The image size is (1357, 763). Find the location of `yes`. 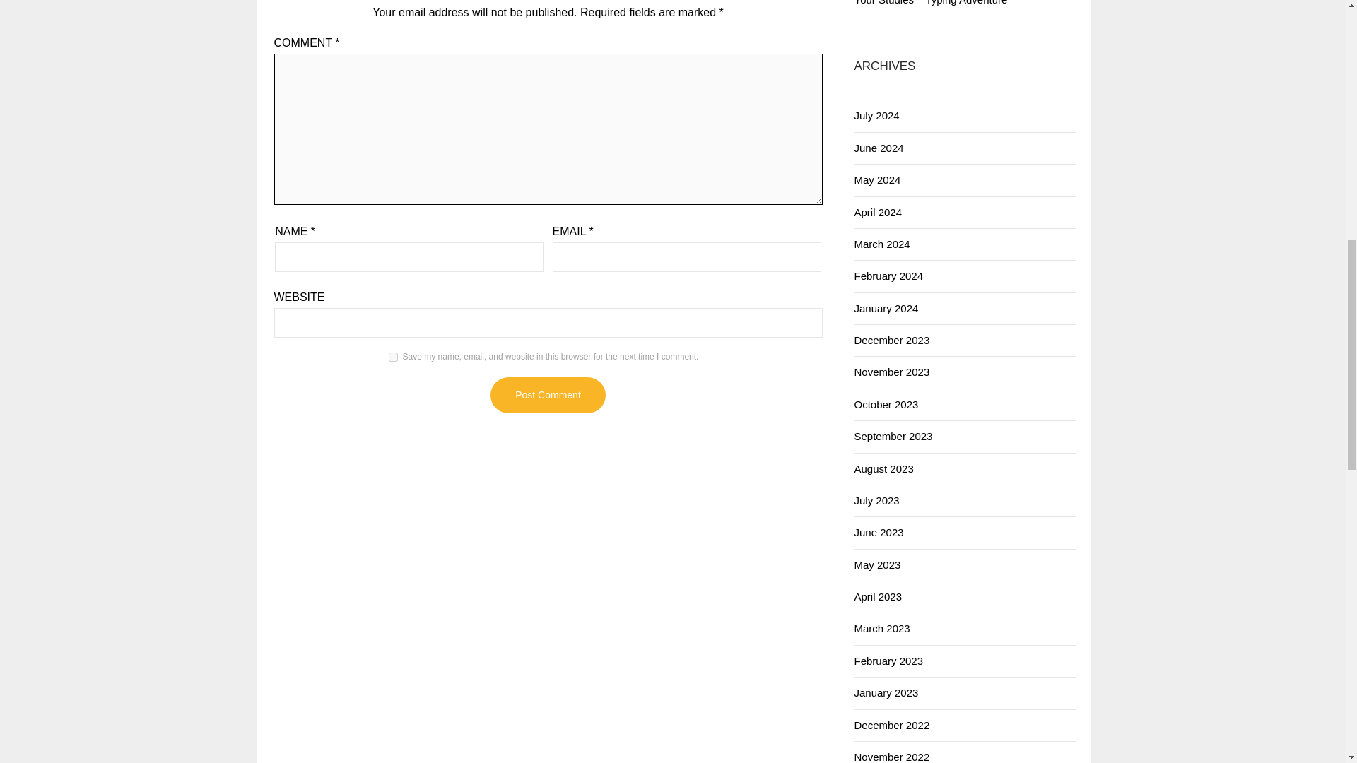

yes is located at coordinates (393, 356).